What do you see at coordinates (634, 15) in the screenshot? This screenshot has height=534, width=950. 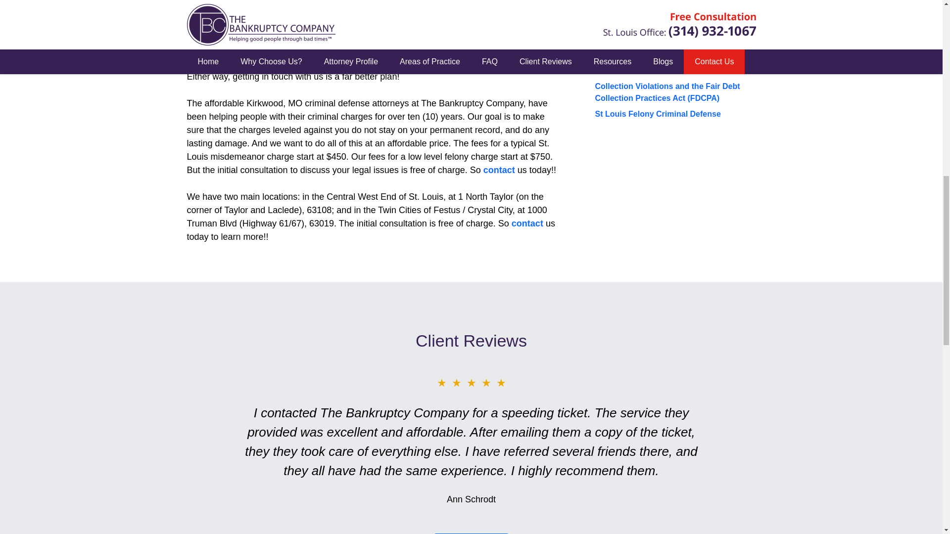 I see `St. Louis Bankruptcy` at bounding box center [634, 15].